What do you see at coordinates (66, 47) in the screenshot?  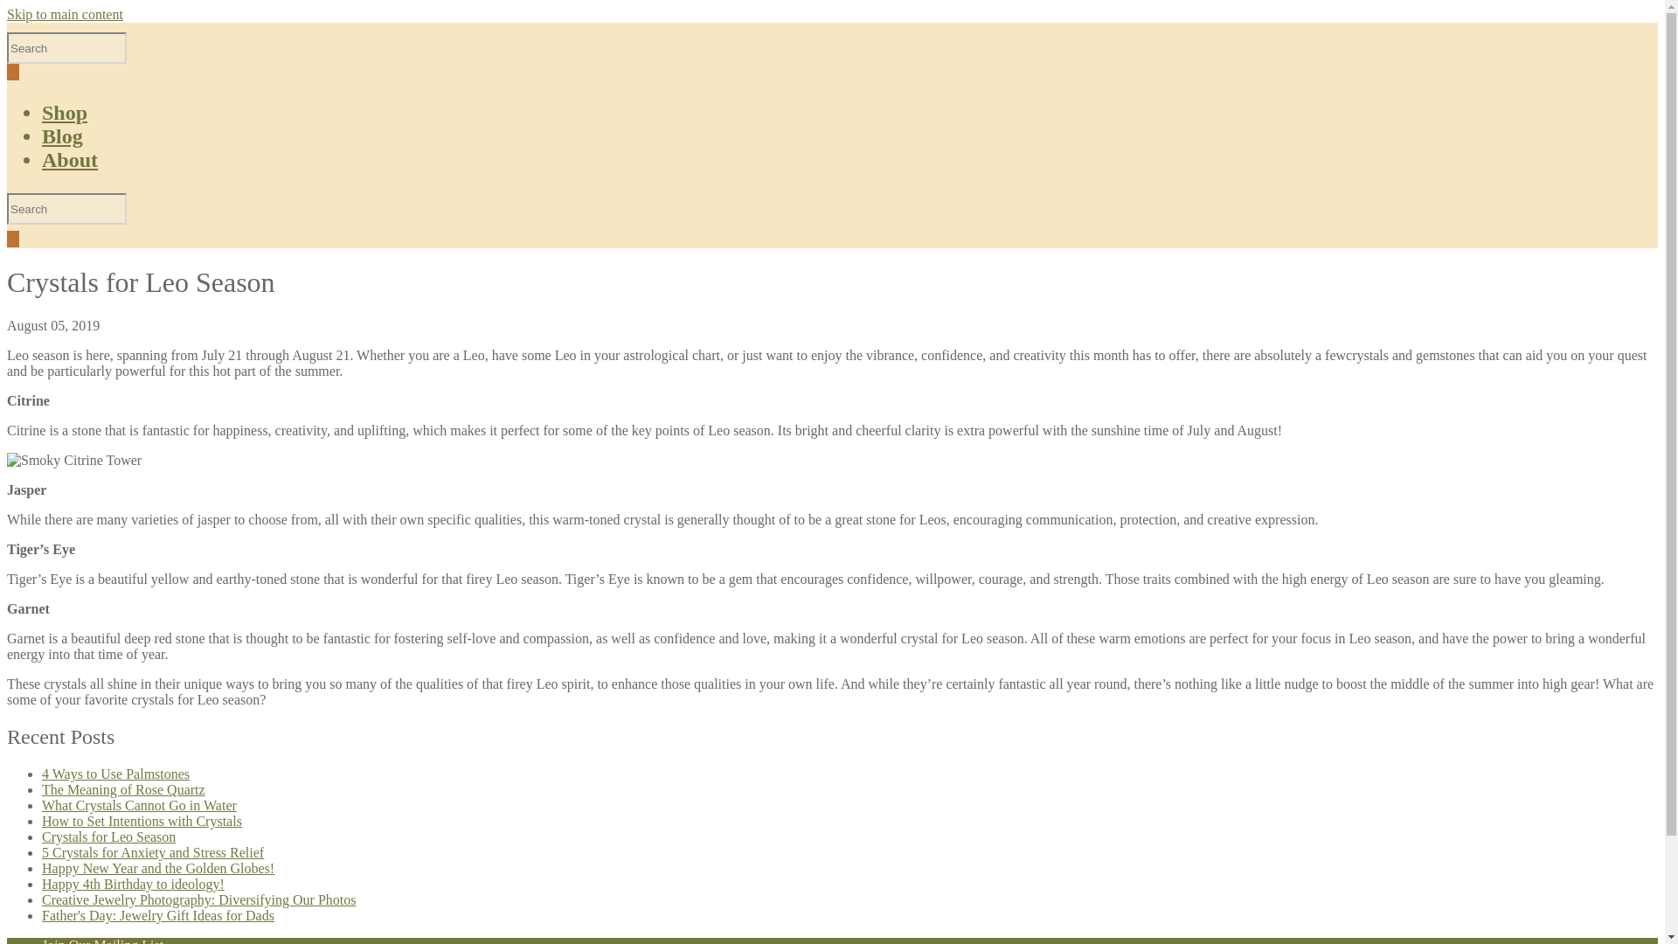 I see `Enter the terms you wish to search for.` at bounding box center [66, 47].